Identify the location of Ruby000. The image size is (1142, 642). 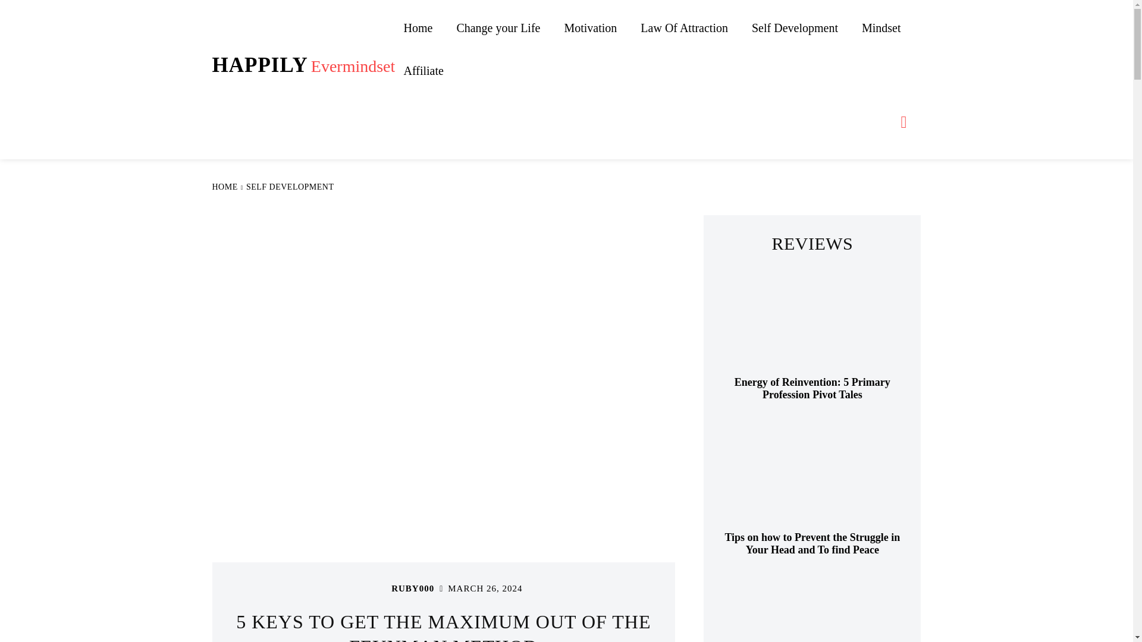
(497, 27).